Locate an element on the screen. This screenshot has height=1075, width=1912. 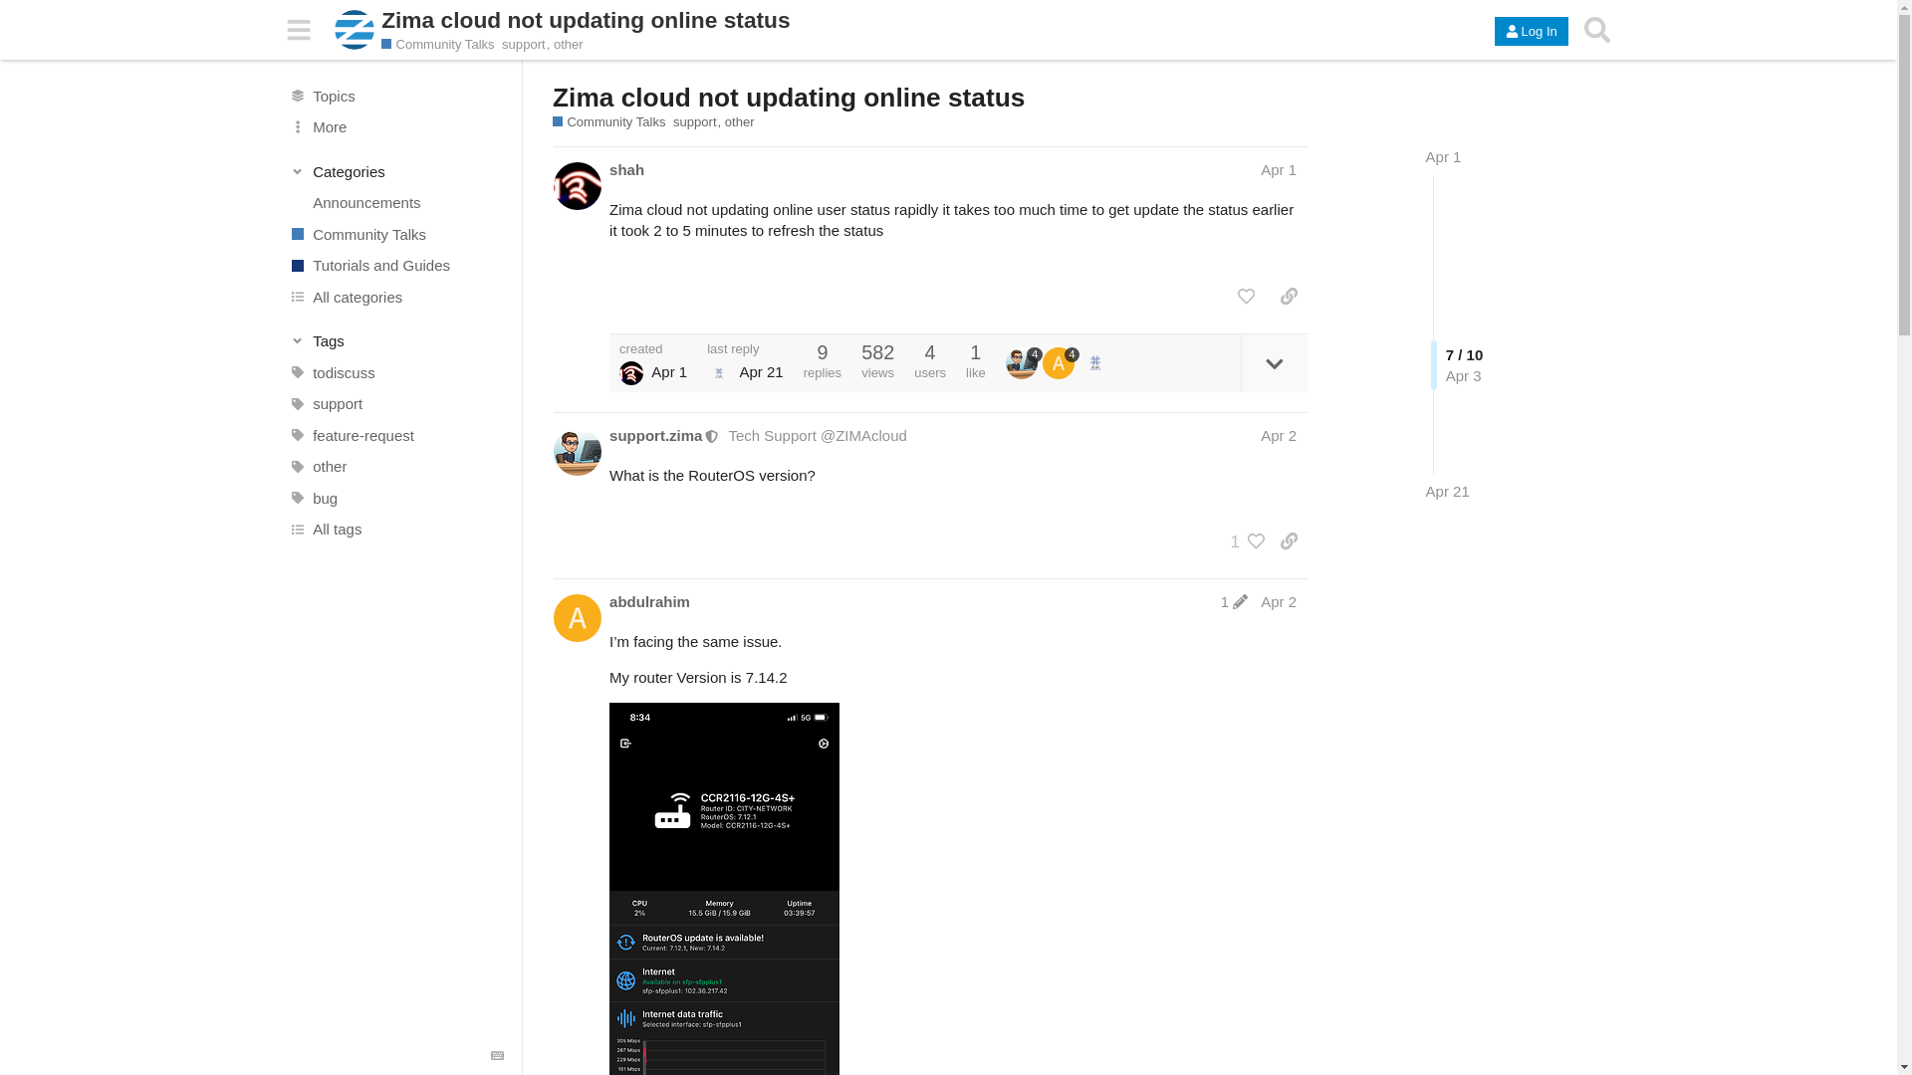
feature-request is located at coordinates (395, 436).